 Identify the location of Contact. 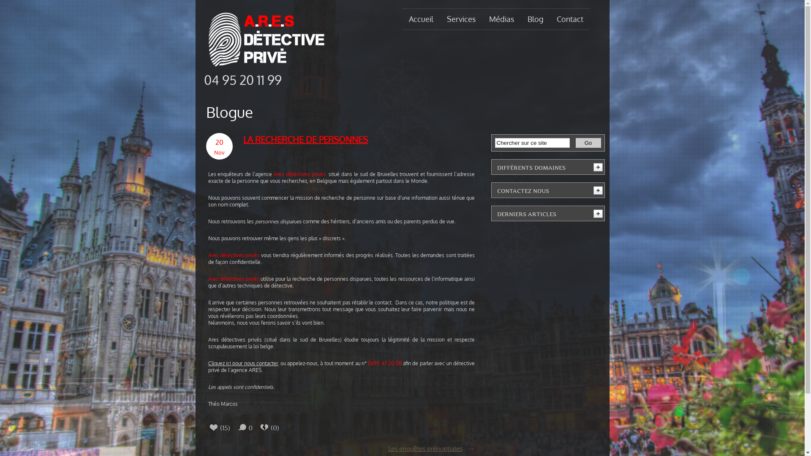
(570, 19).